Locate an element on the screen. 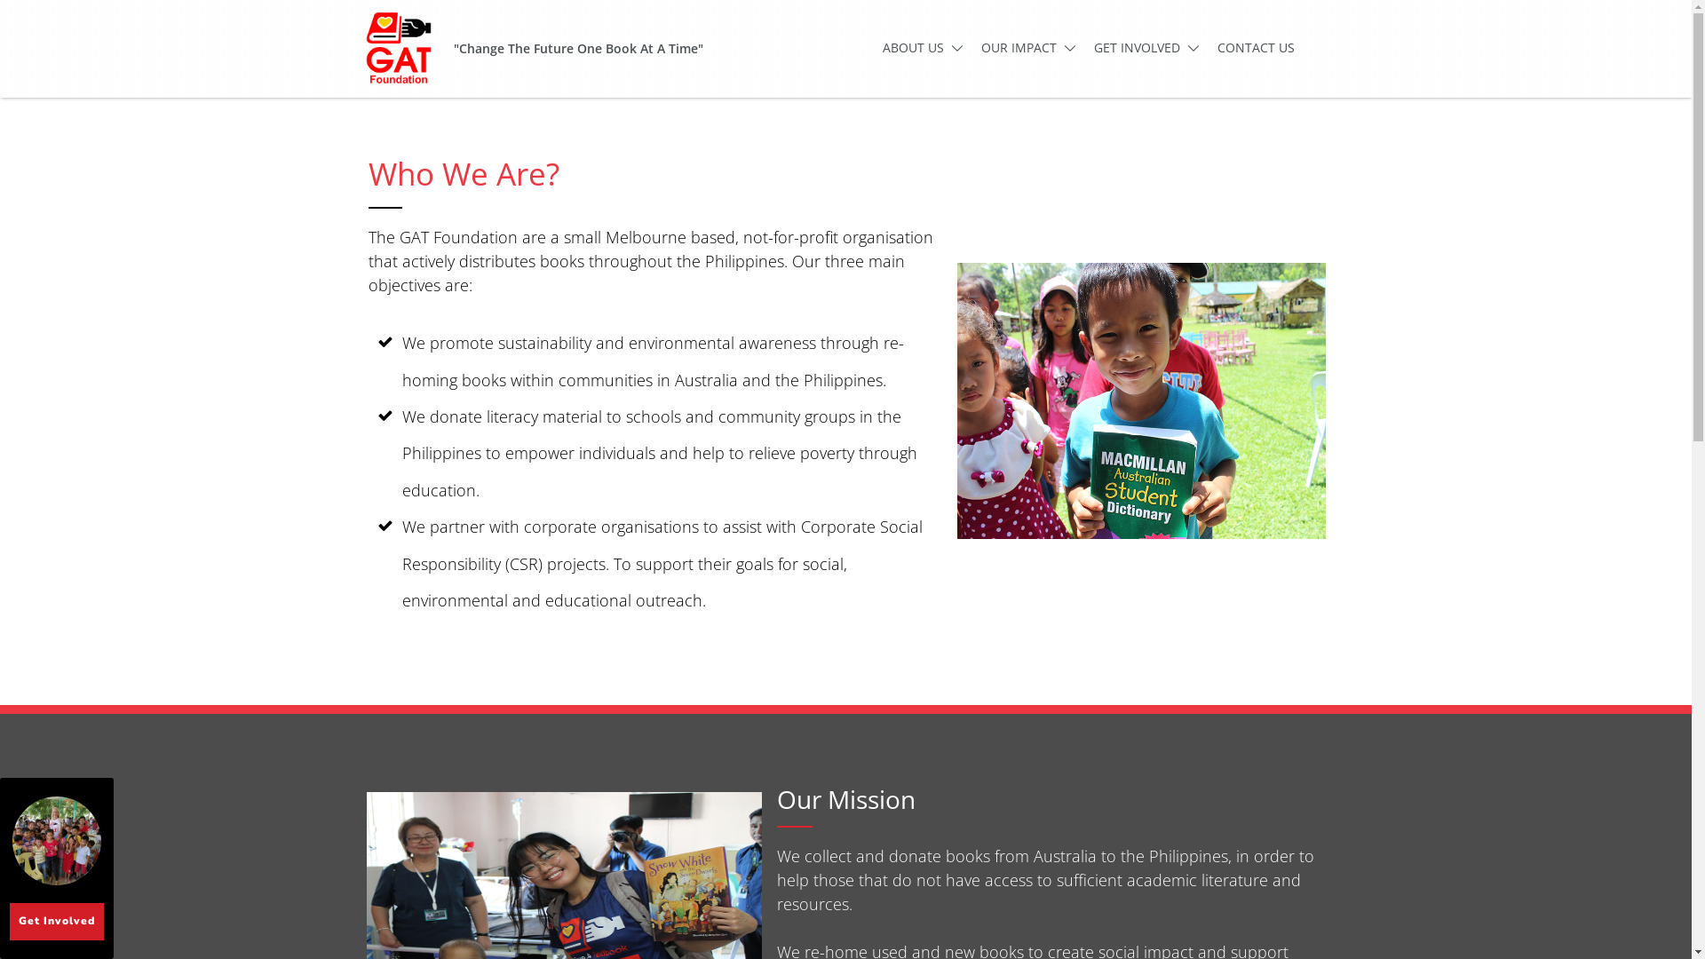 The width and height of the screenshot is (1705, 959). Get Involved is located at coordinates (57, 922).